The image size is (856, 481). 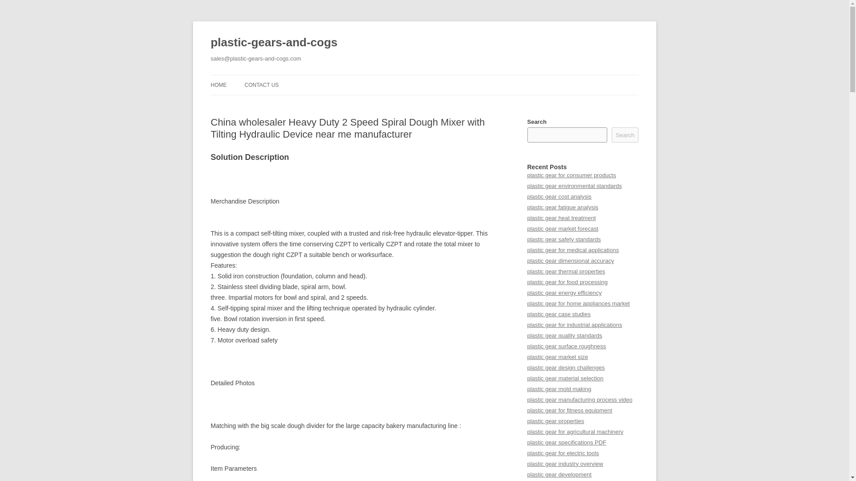 What do you see at coordinates (563, 207) in the screenshot?
I see `plastic gear fatigue analysis` at bounding box center [563, 207].